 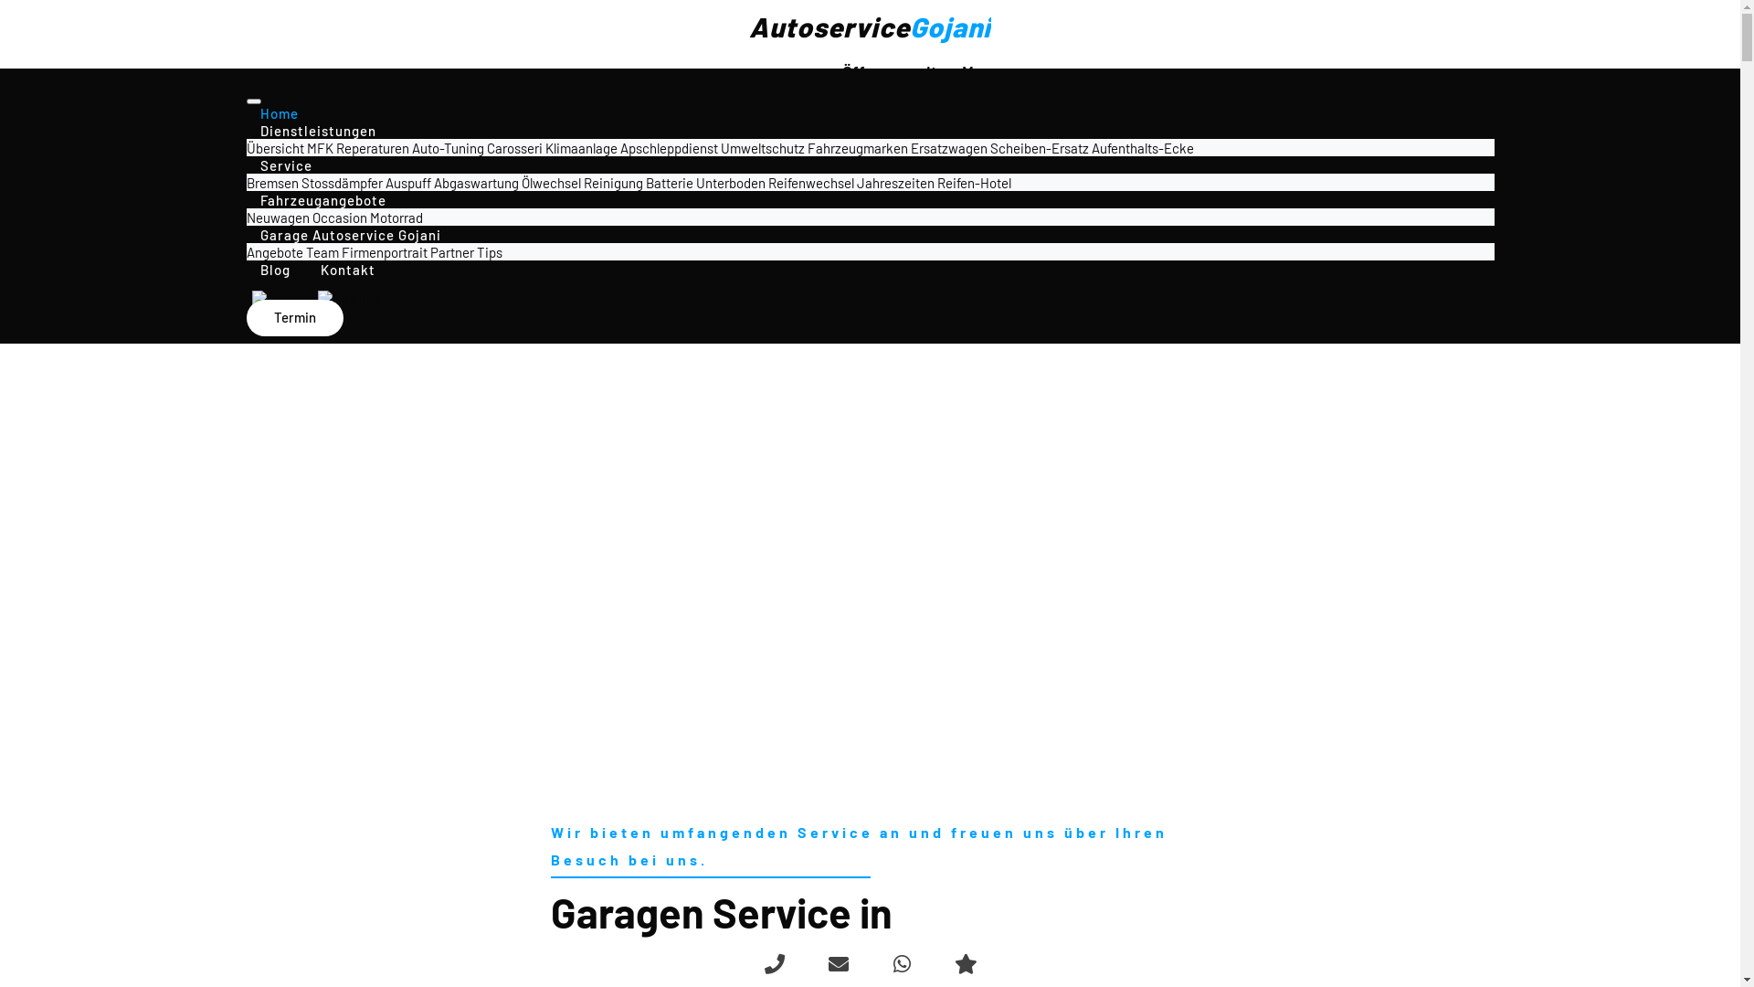 I want to click on English, so click(x=350, y=299).